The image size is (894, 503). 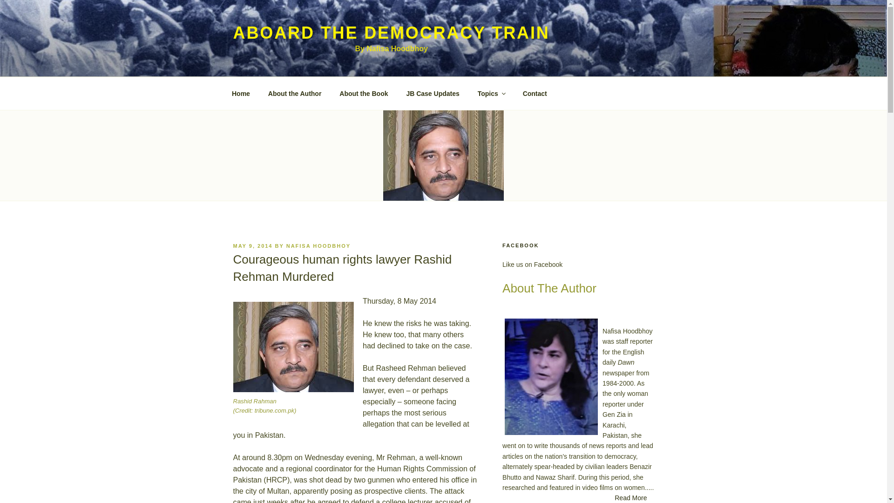 I want to click on Contact, so click(x=535, y=93).